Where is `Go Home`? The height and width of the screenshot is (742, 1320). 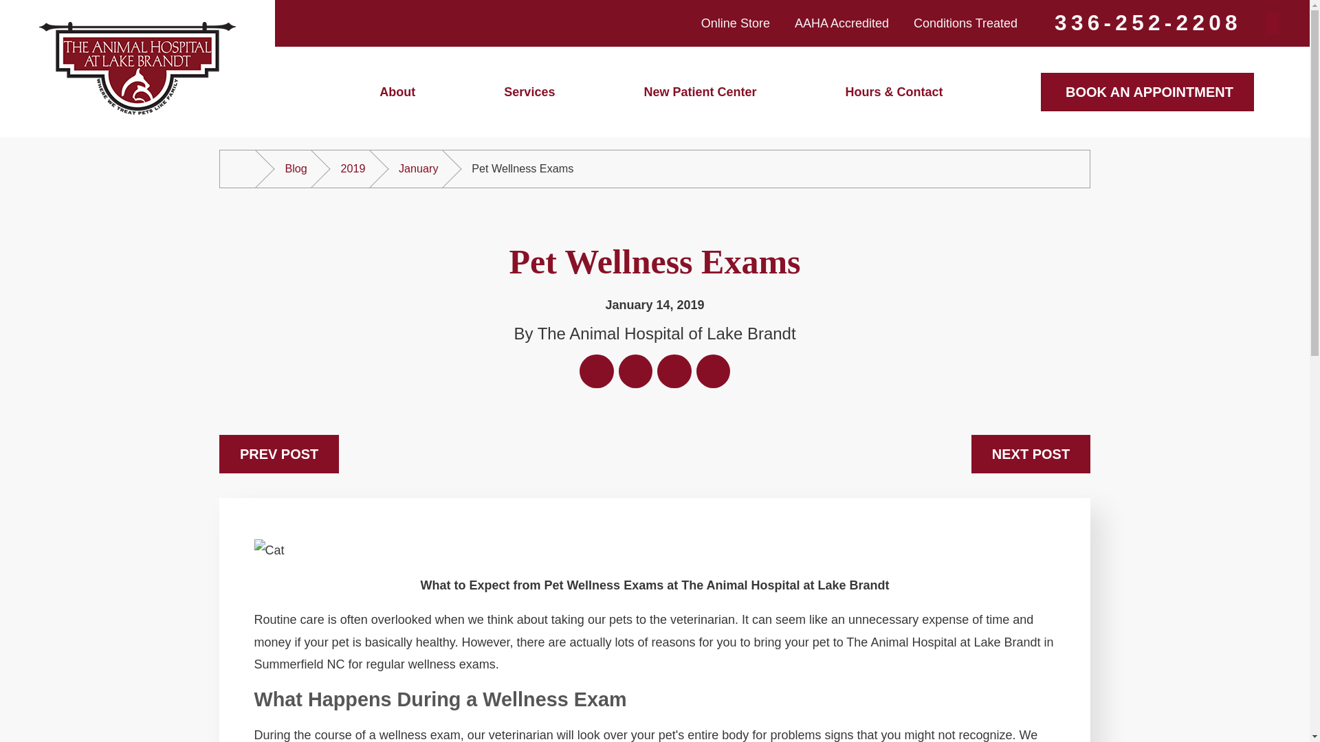 Go Home is located at coordinates (243, 169).